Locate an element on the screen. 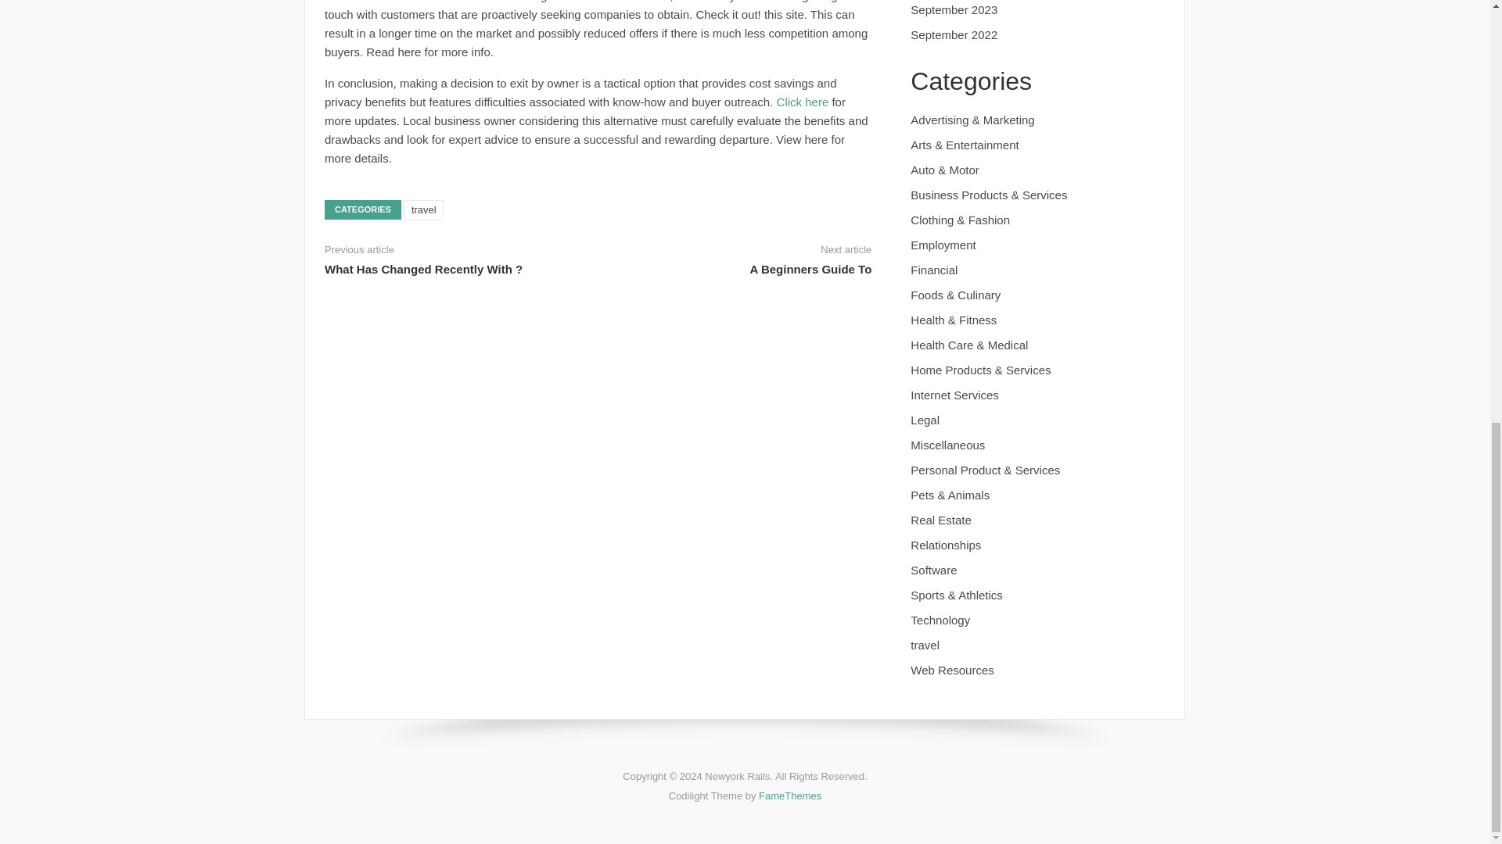 This screenshot has height=844, width=1502. Employment is located at coordinates (942, 244).